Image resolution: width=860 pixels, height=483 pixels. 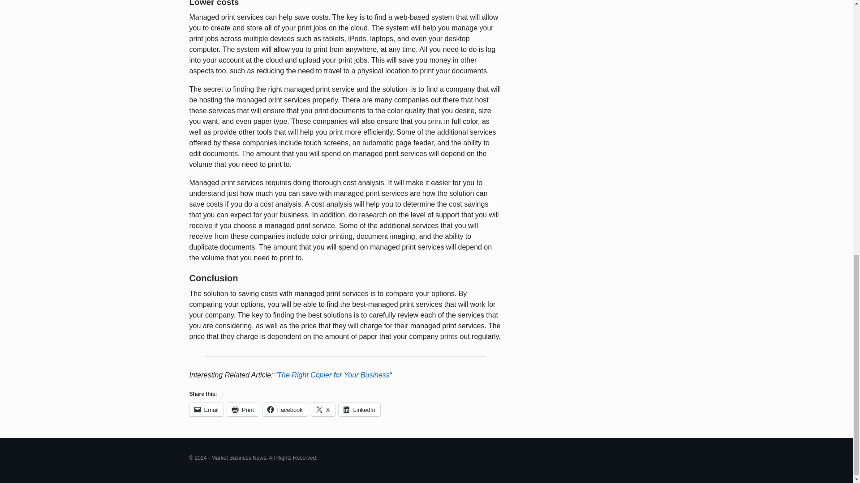 What do you see at coordinates (285, 409) in the screenshot?
I see `Click to share on Facebook` at bounding box center [285, 409].